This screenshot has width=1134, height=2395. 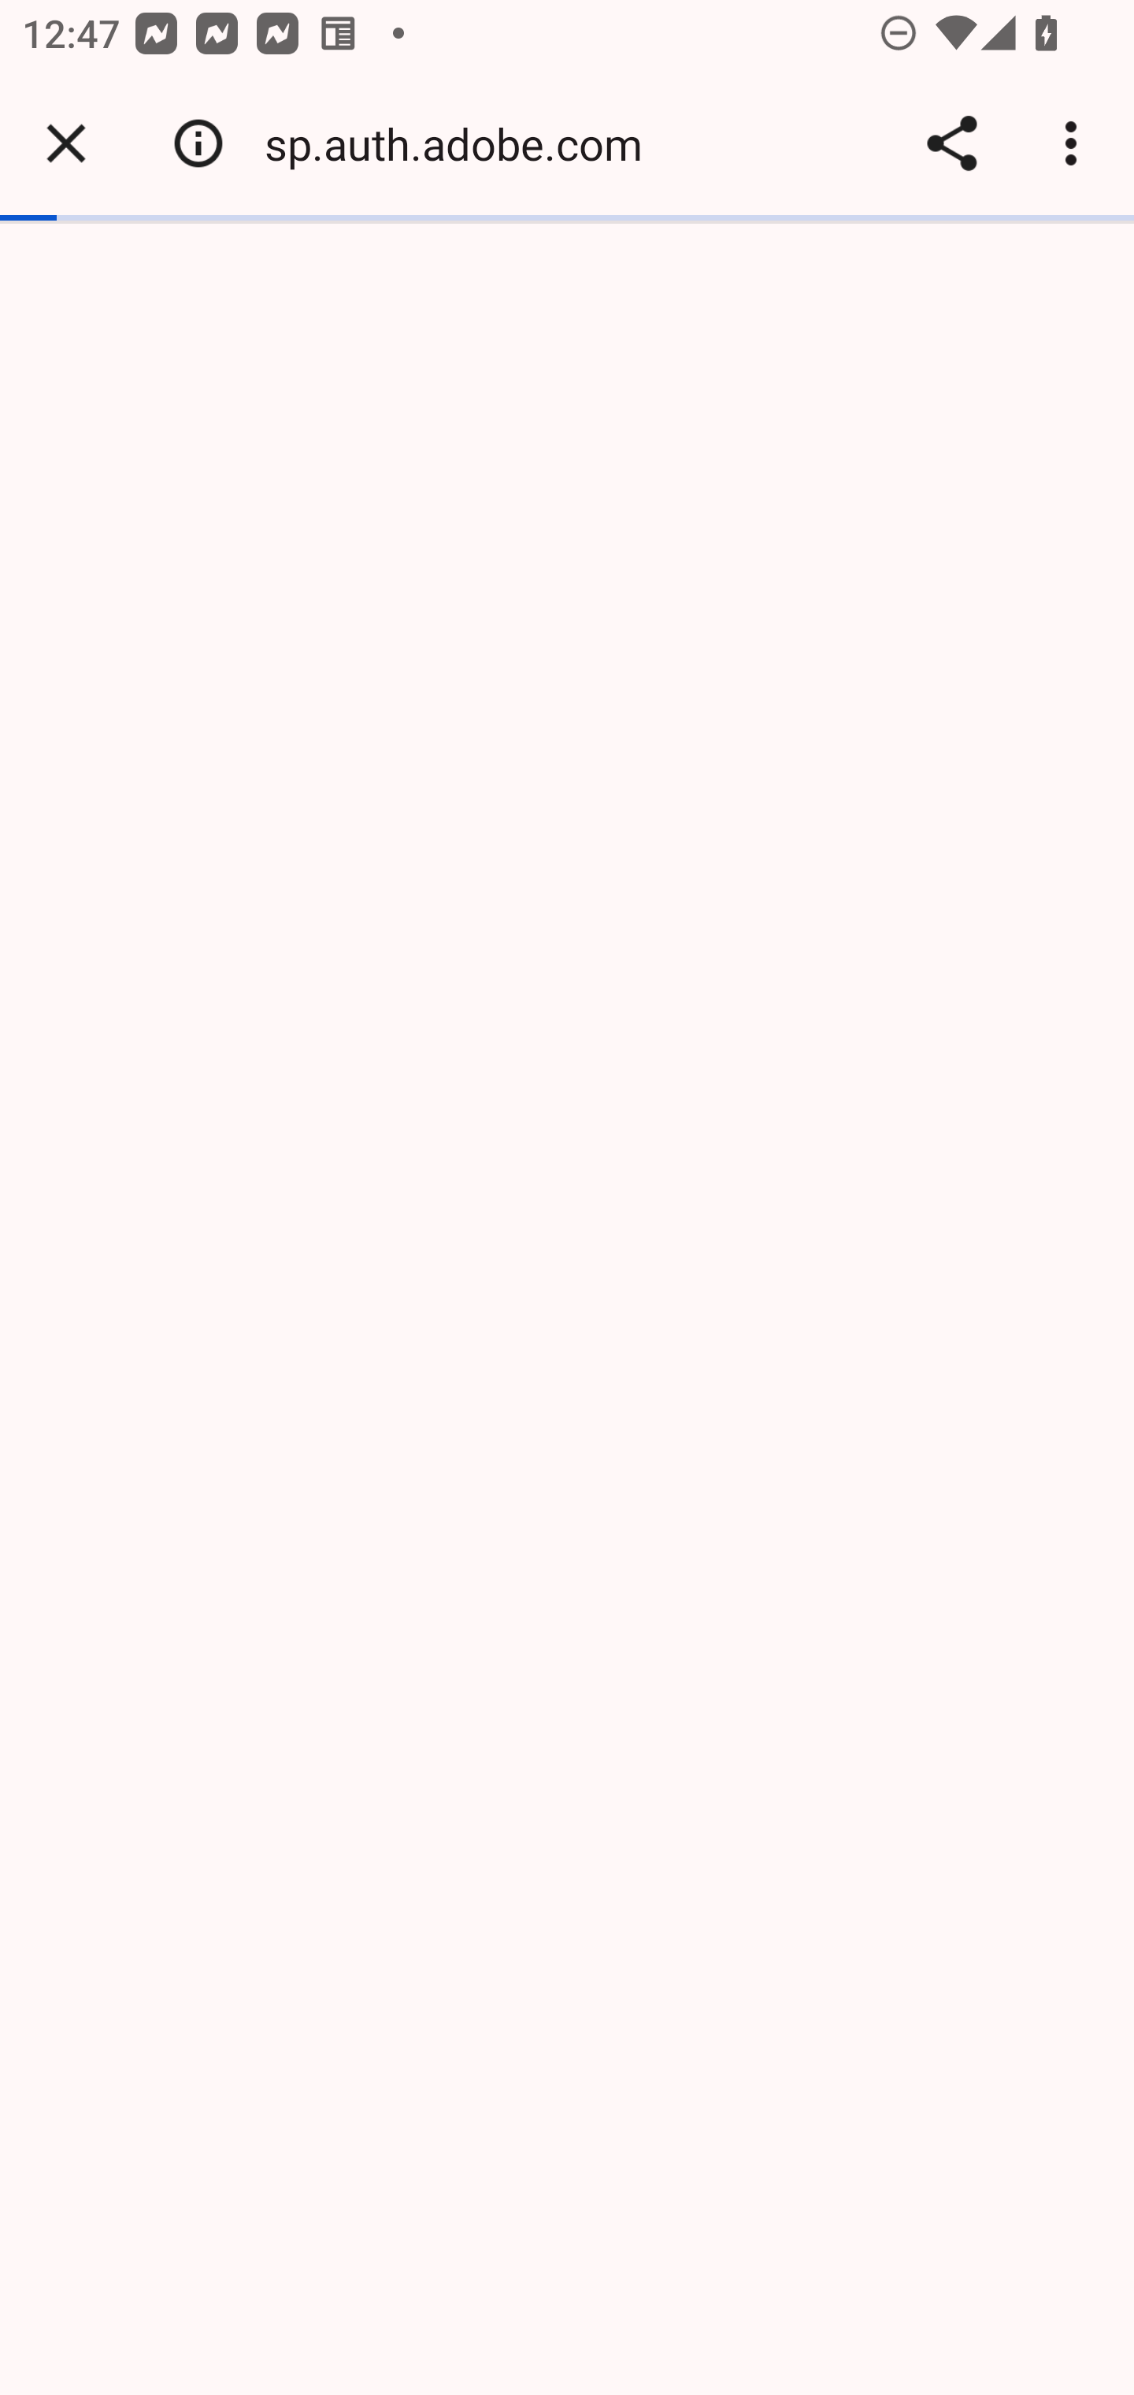 What do you see at coordinates (198, 143) in the screenshot?
I see `Your connection to this site is not secure` at bounding box center [198, 143].